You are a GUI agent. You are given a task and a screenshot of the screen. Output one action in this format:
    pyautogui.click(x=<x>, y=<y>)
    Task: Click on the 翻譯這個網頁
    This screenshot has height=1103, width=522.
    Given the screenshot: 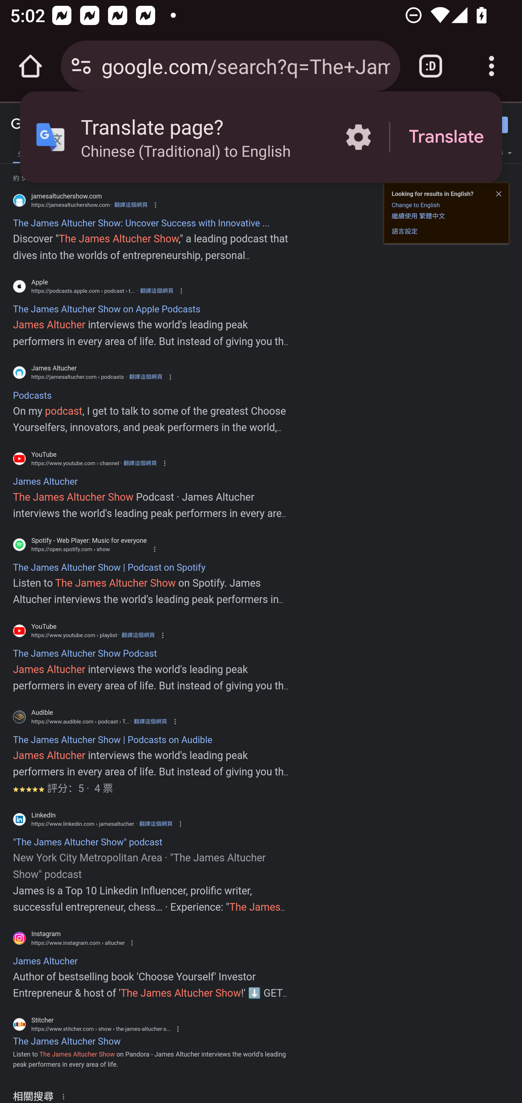 What is the action you would take?
    pyautogui.click(x=140, y=463)
    